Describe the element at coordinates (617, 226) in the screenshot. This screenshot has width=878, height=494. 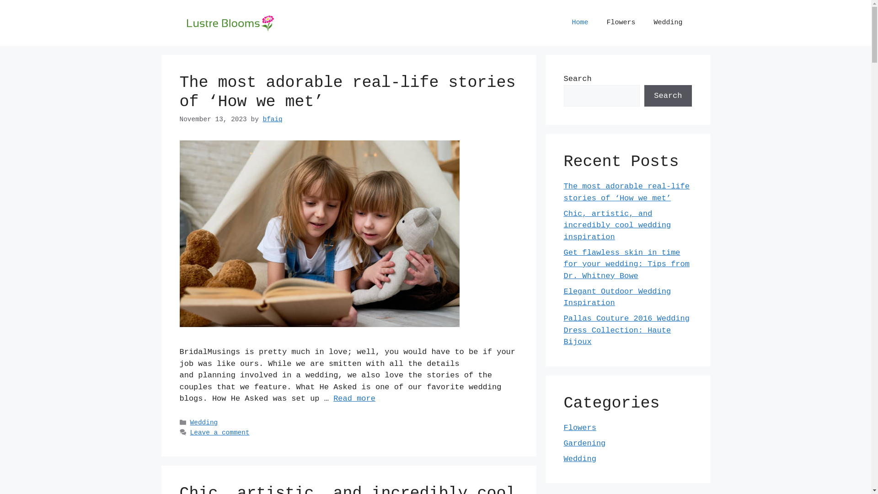
I see `Chic, artistic, and incredibly cool wedding inspiration` at that location.